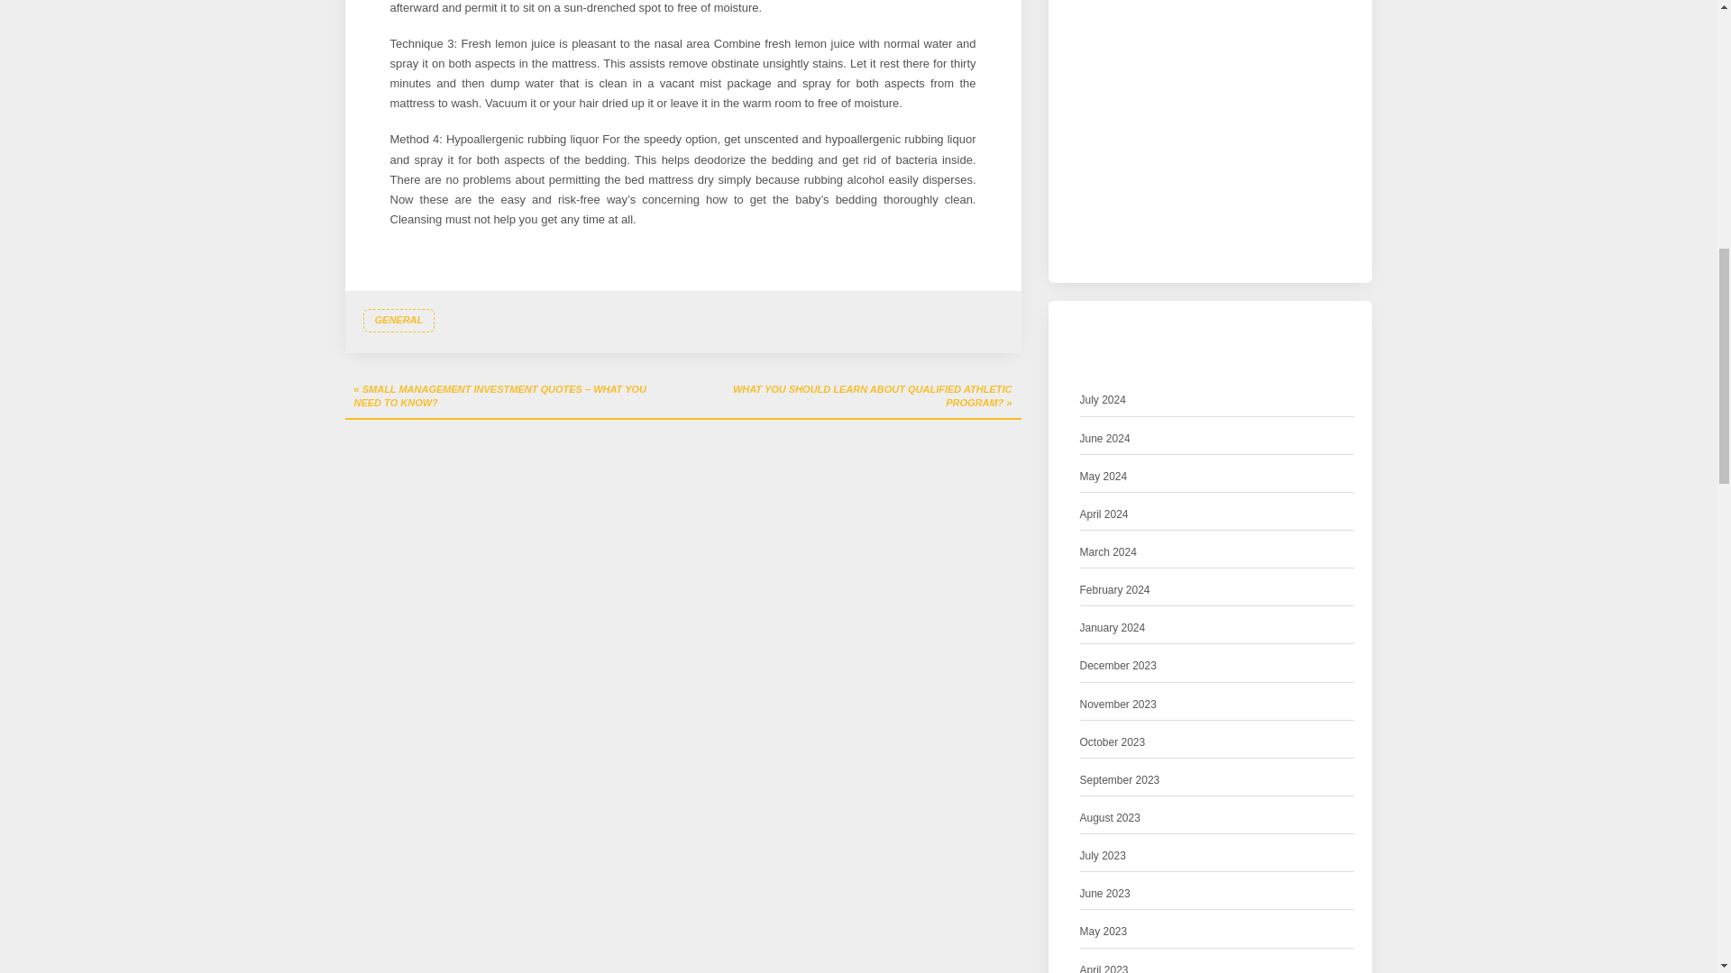 The image size is (1731, 973). Describe the element at coordinates (1105, 894) in the screenshot. I see `June 2023` at that location.